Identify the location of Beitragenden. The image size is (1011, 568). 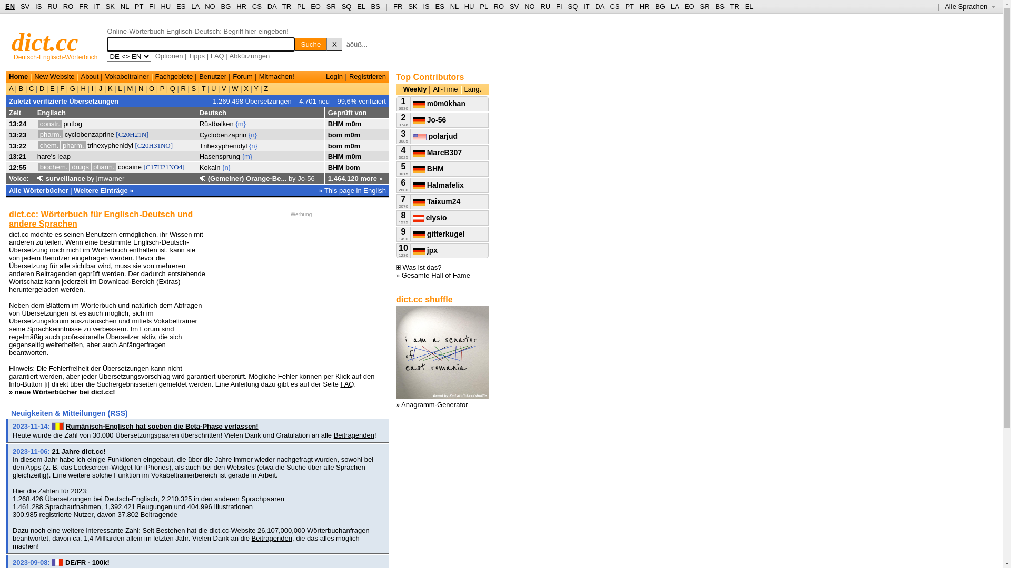
(272, 539).